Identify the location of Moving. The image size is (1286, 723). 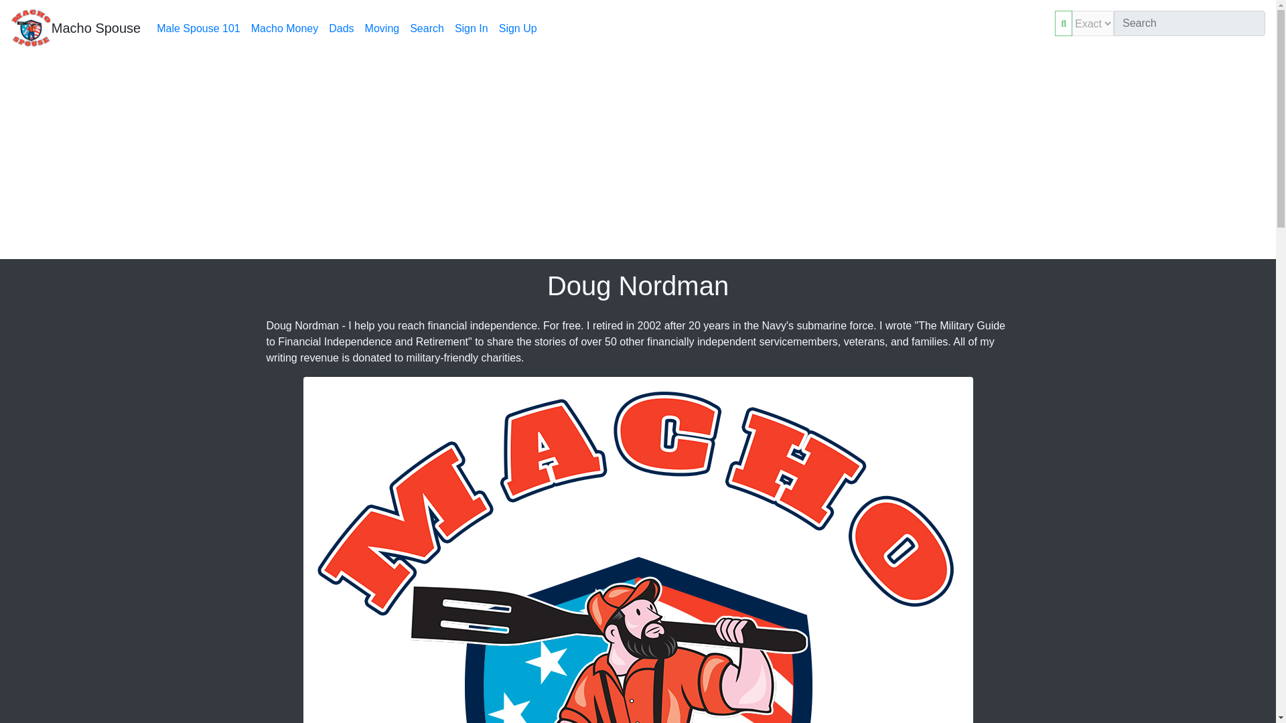
(382, 28).